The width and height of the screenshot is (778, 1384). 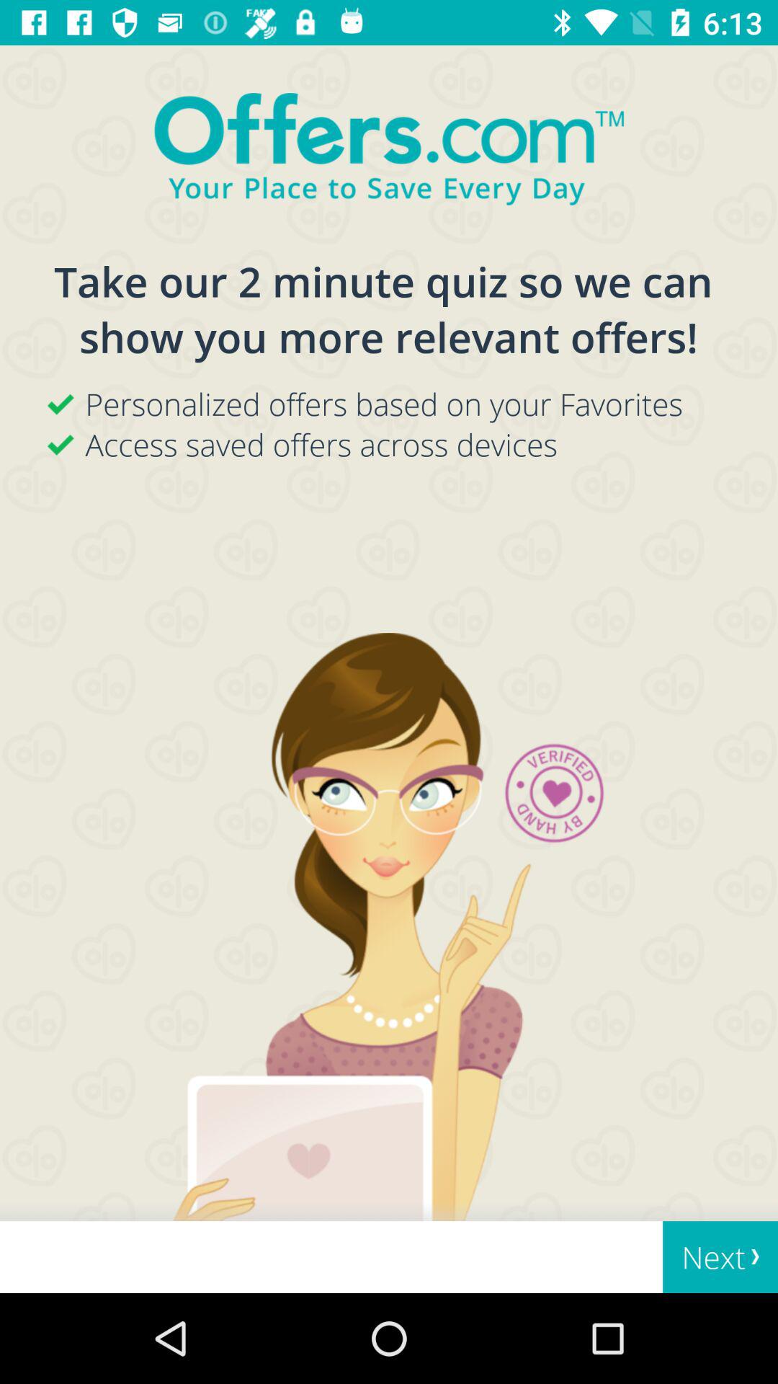 I want to click on choose next at the bottom right corner, so click(x=720, y=1257).